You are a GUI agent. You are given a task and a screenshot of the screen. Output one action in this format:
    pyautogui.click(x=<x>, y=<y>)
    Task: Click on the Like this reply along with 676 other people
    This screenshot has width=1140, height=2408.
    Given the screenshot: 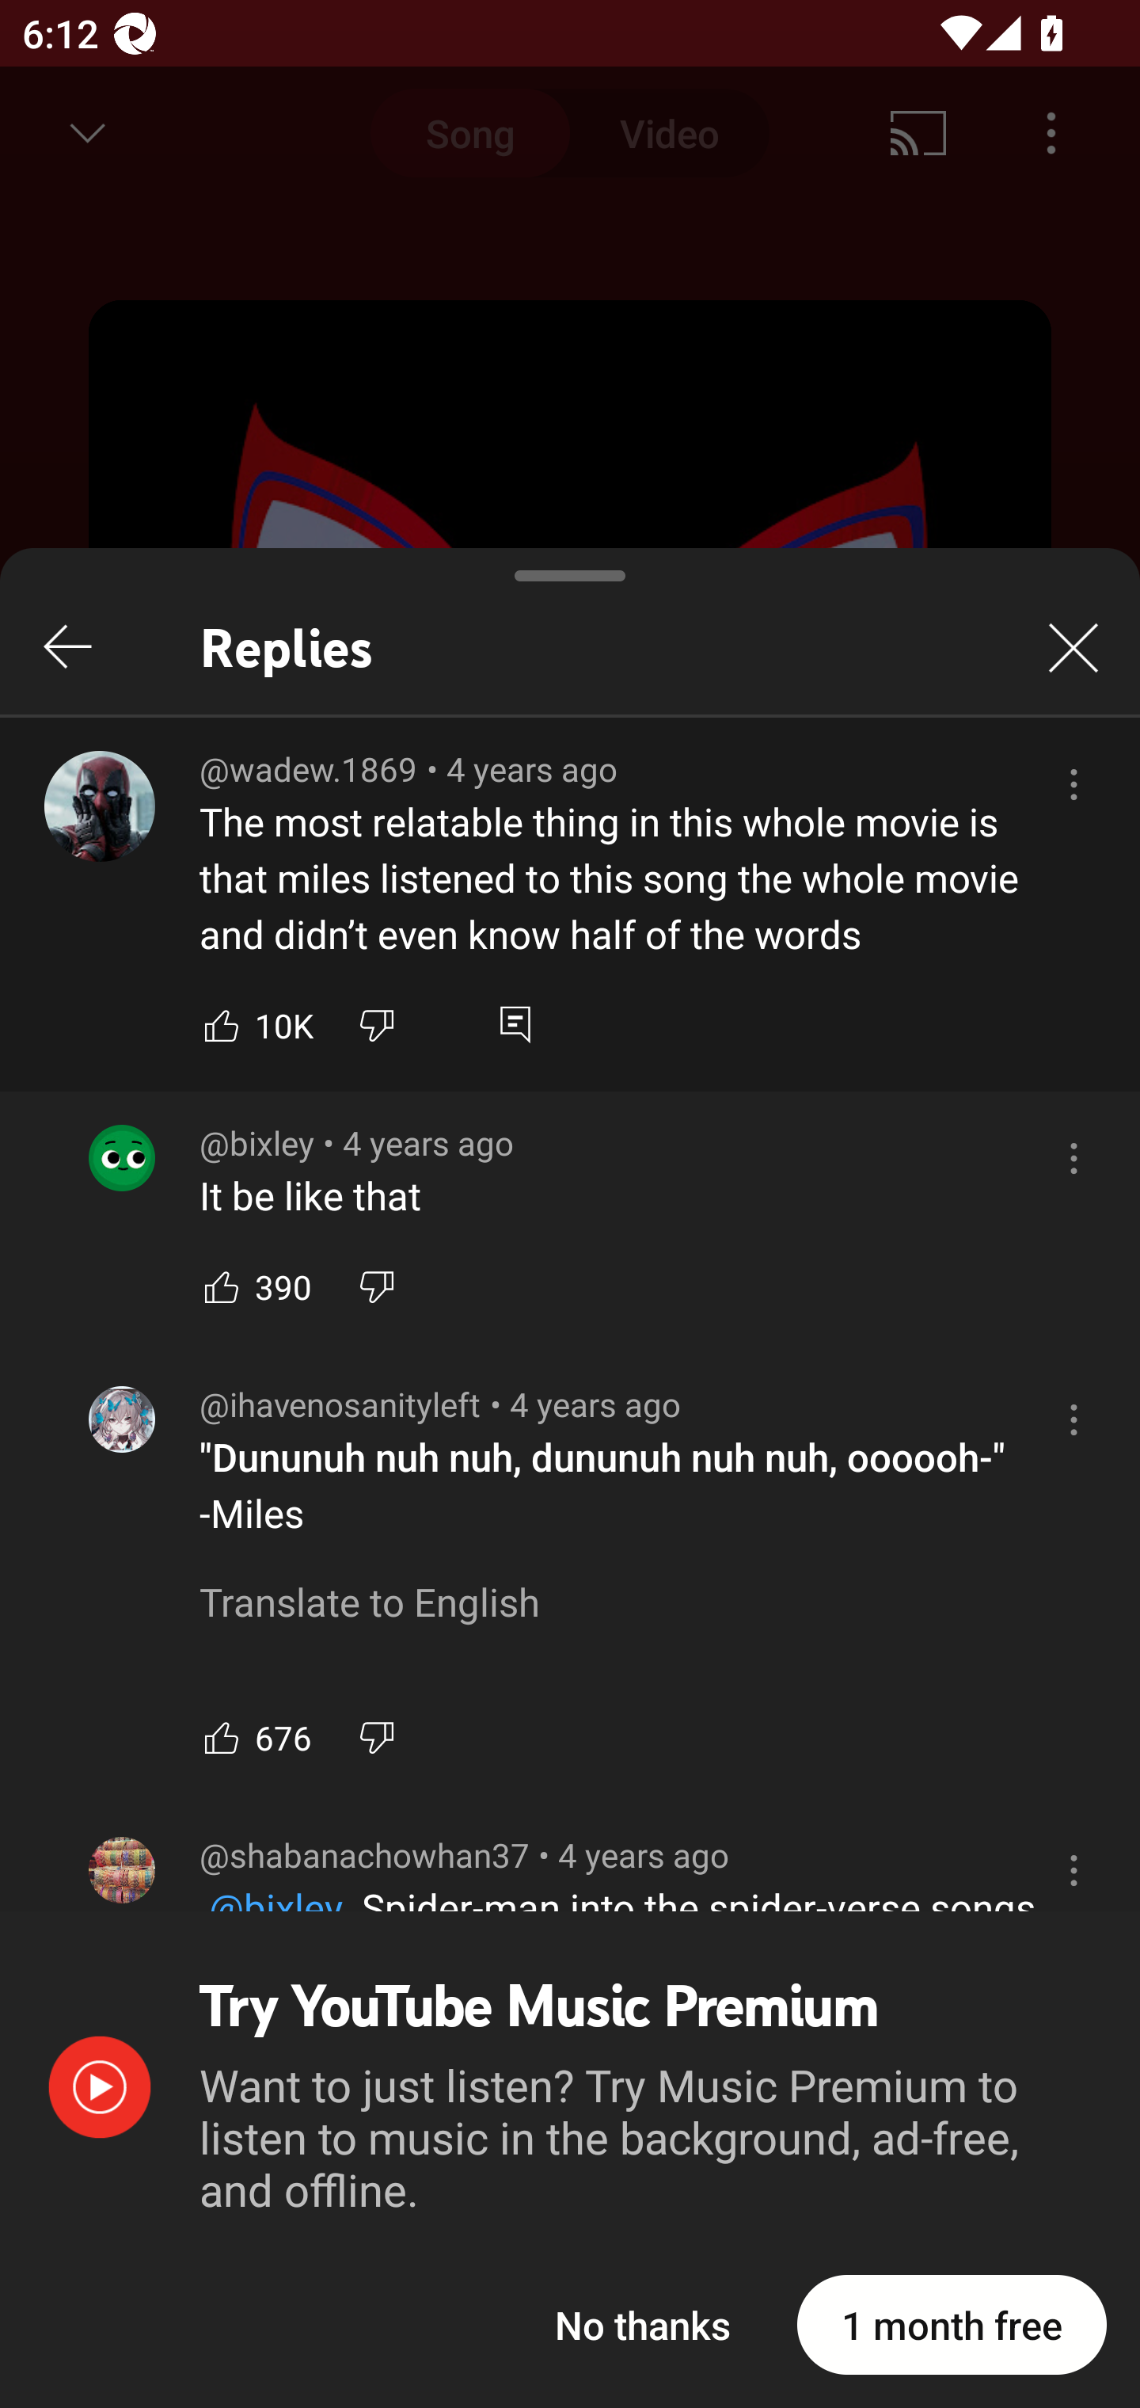 What is the action you would take?
    pyautogui.click(x=222, y=1736)
    